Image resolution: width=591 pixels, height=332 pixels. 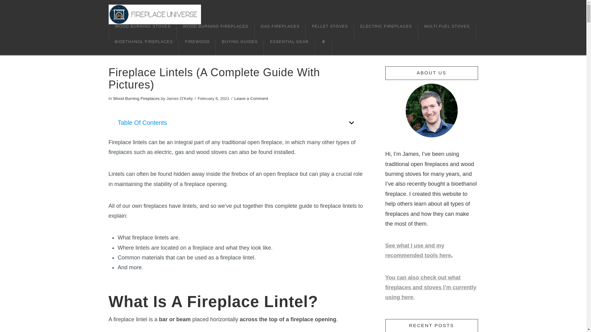 What do you see at coordinates (330, 32) in the screenshot?
I see `PELLET STOVES` at bounding box center [330, 32].